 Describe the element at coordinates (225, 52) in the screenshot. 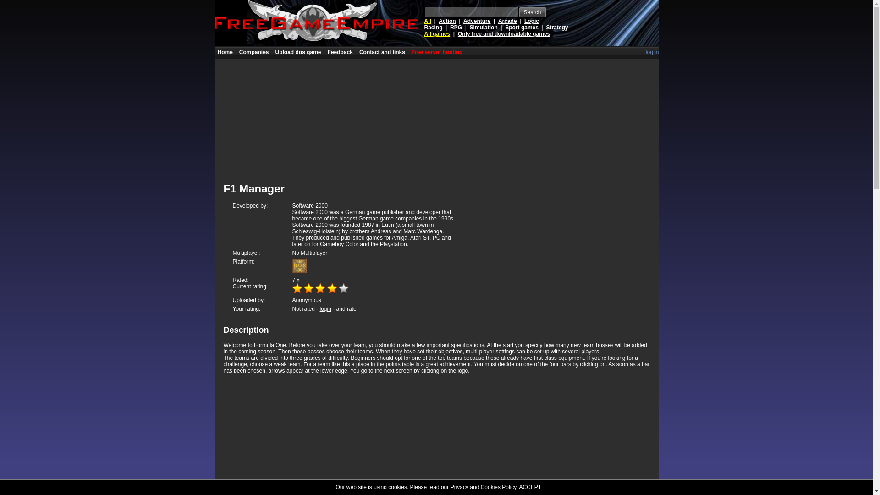

I see `Home` at that location.